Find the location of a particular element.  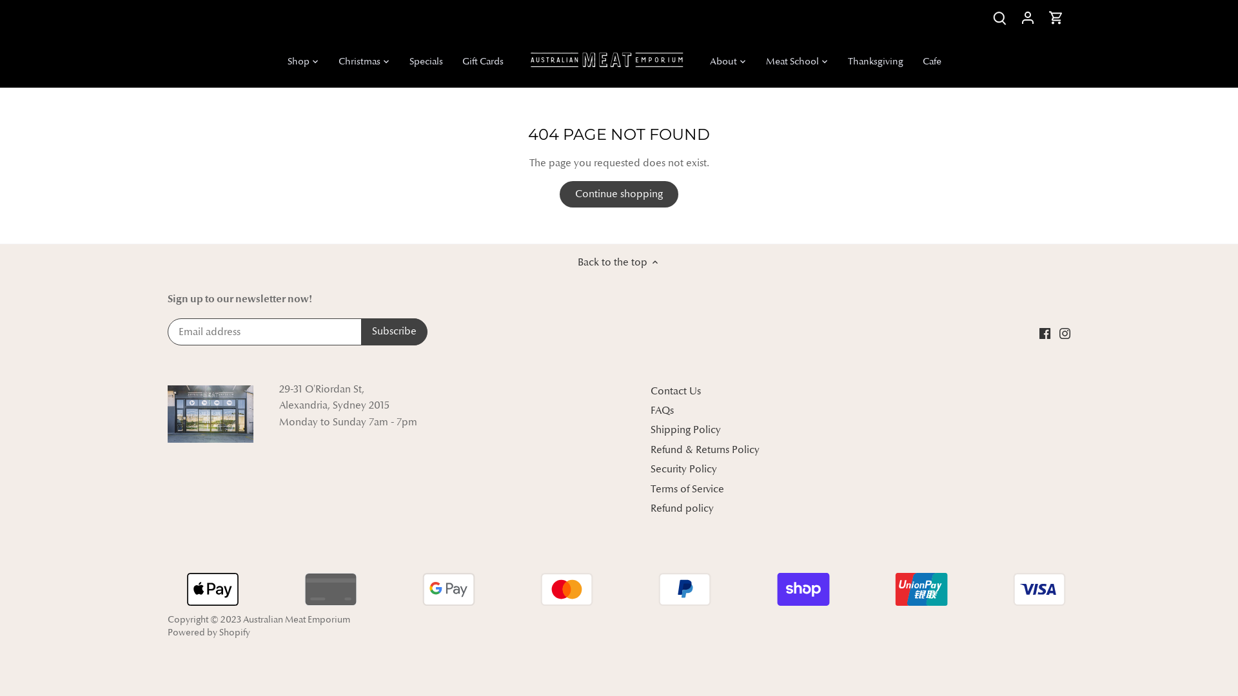

Specials is located at coordinates (426, 62).